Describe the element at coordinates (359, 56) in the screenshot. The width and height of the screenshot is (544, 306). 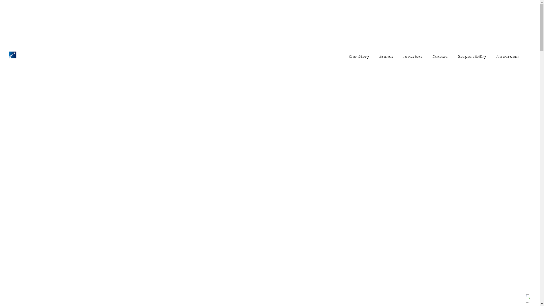
I see `Our Story` at that location.